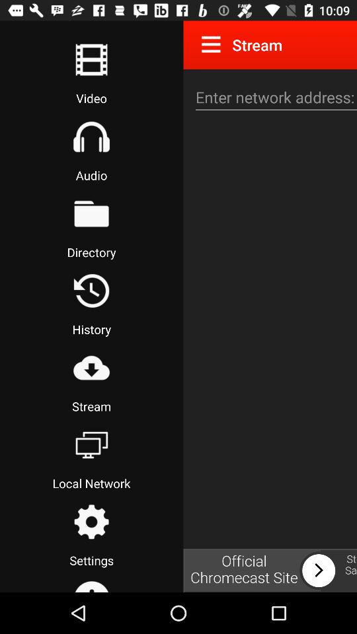 The height and width of the screenshot is (634, 357). Describe the element at coordinates (91, 59) in the screenshot. I see `video` at that location.